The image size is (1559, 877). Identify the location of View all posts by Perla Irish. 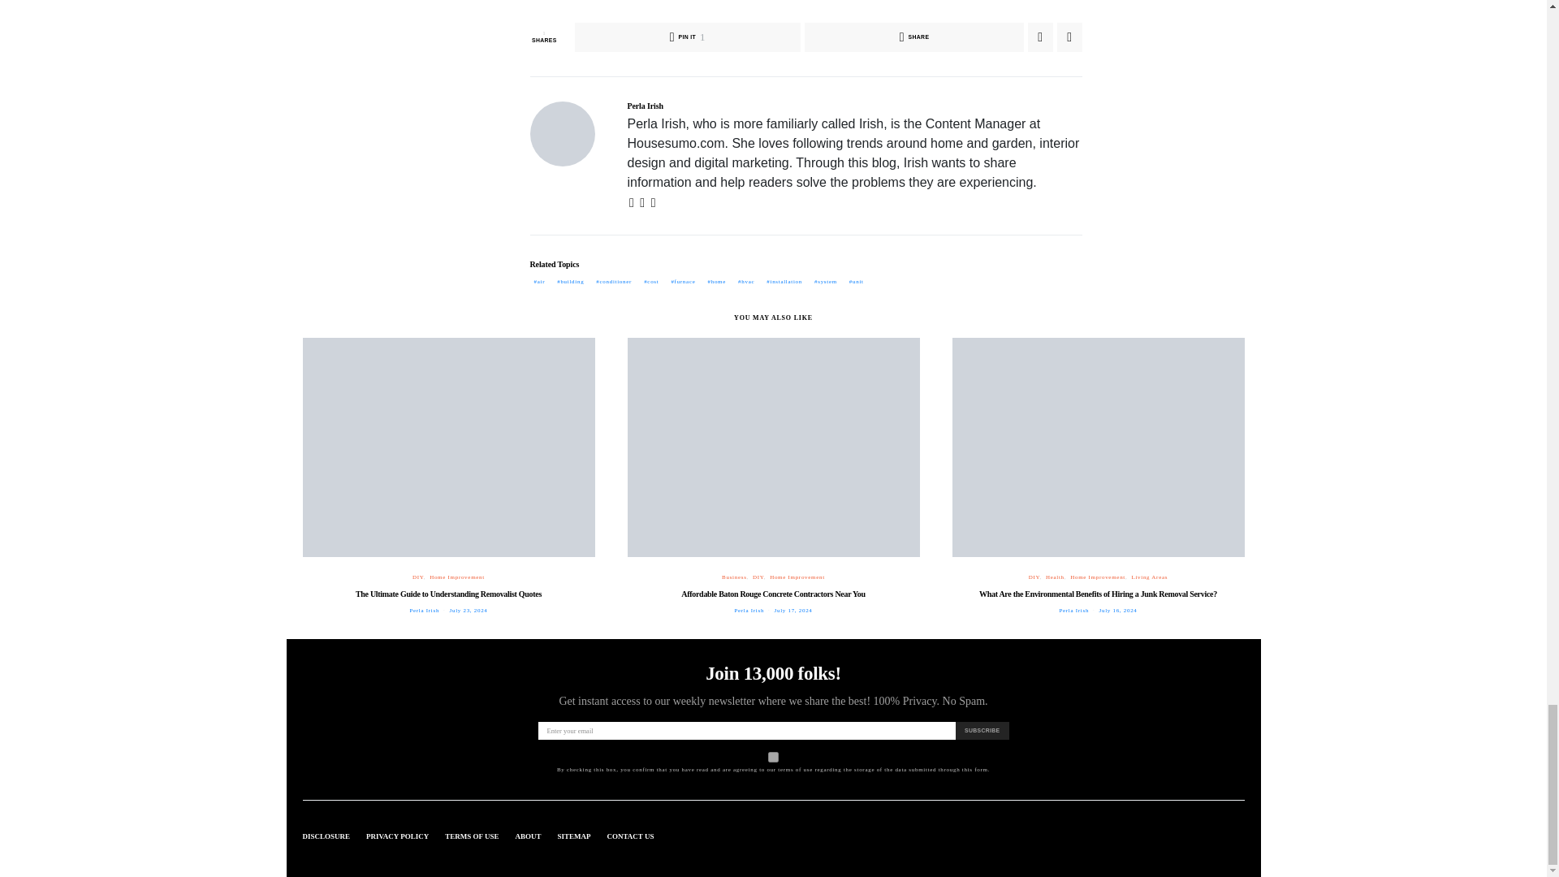
(749, 611).